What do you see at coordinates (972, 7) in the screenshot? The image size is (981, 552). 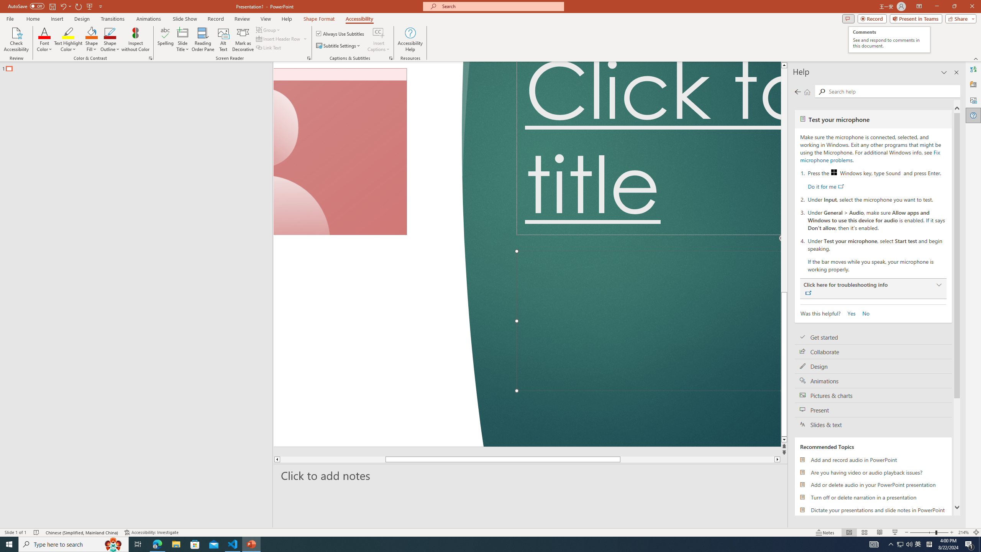 I see `Close` at bounding box center [972, 7].